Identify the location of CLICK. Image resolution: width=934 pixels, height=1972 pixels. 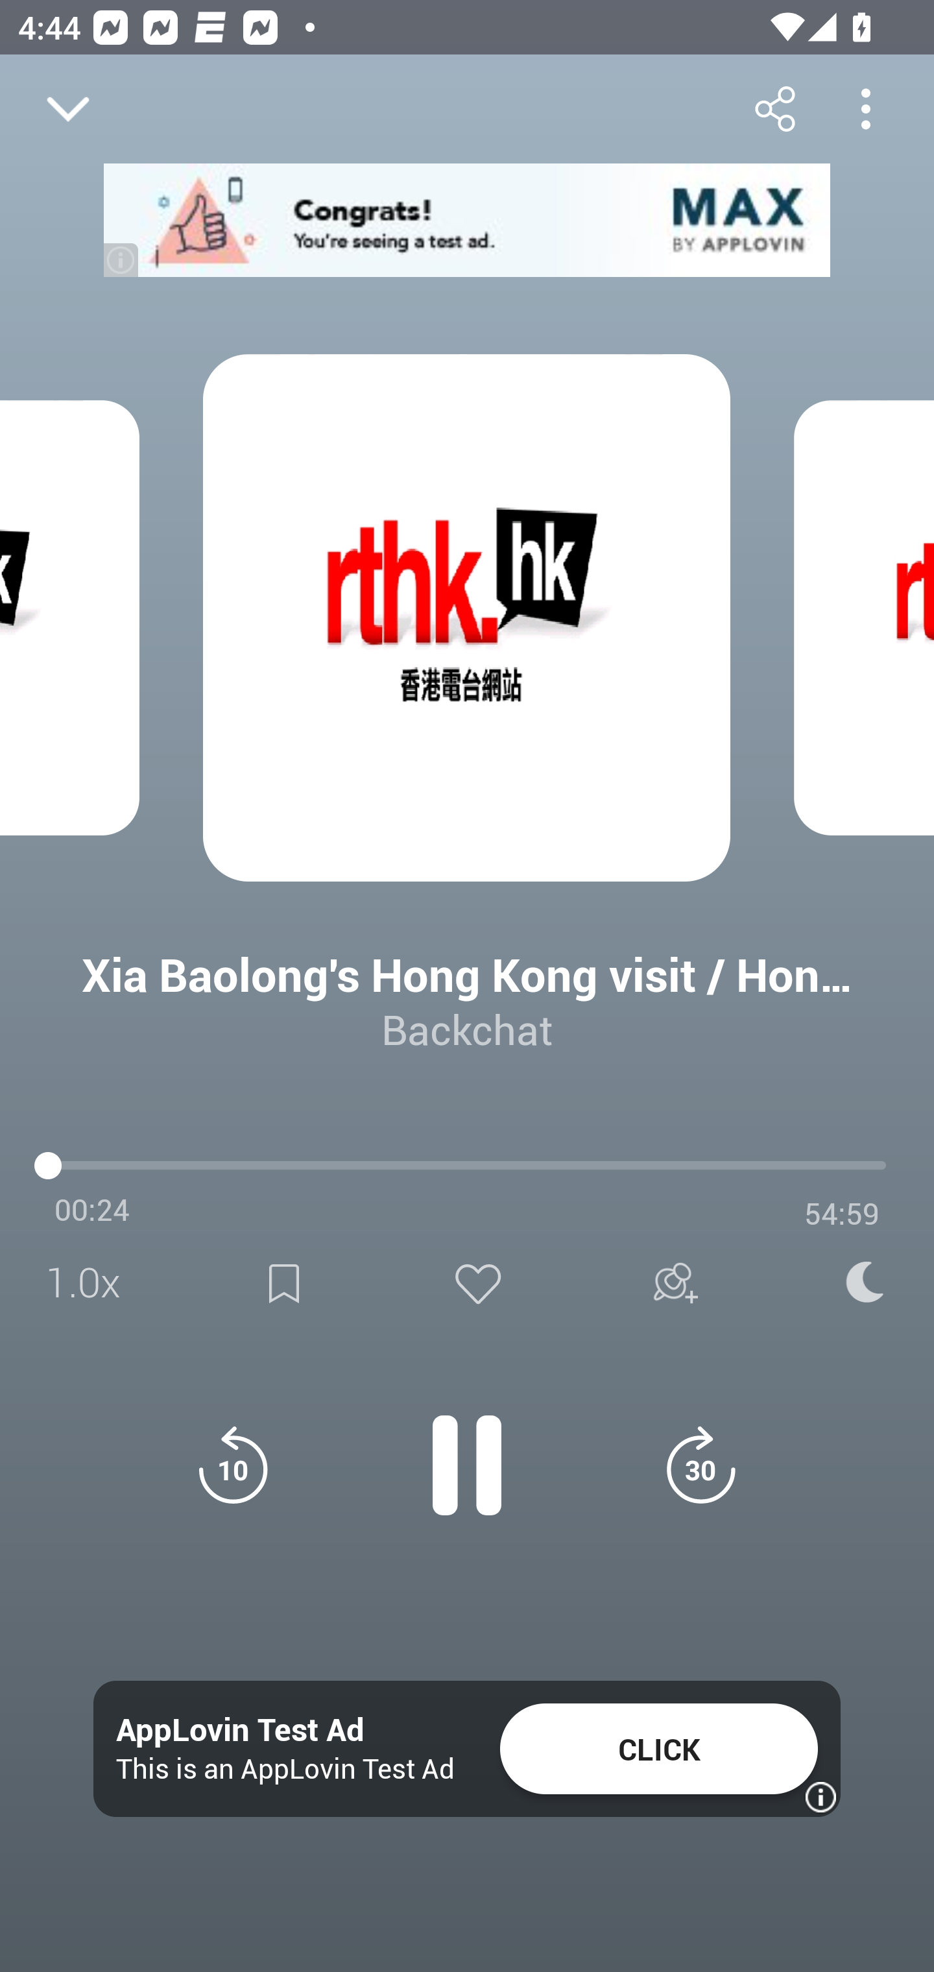
(659, 1749).